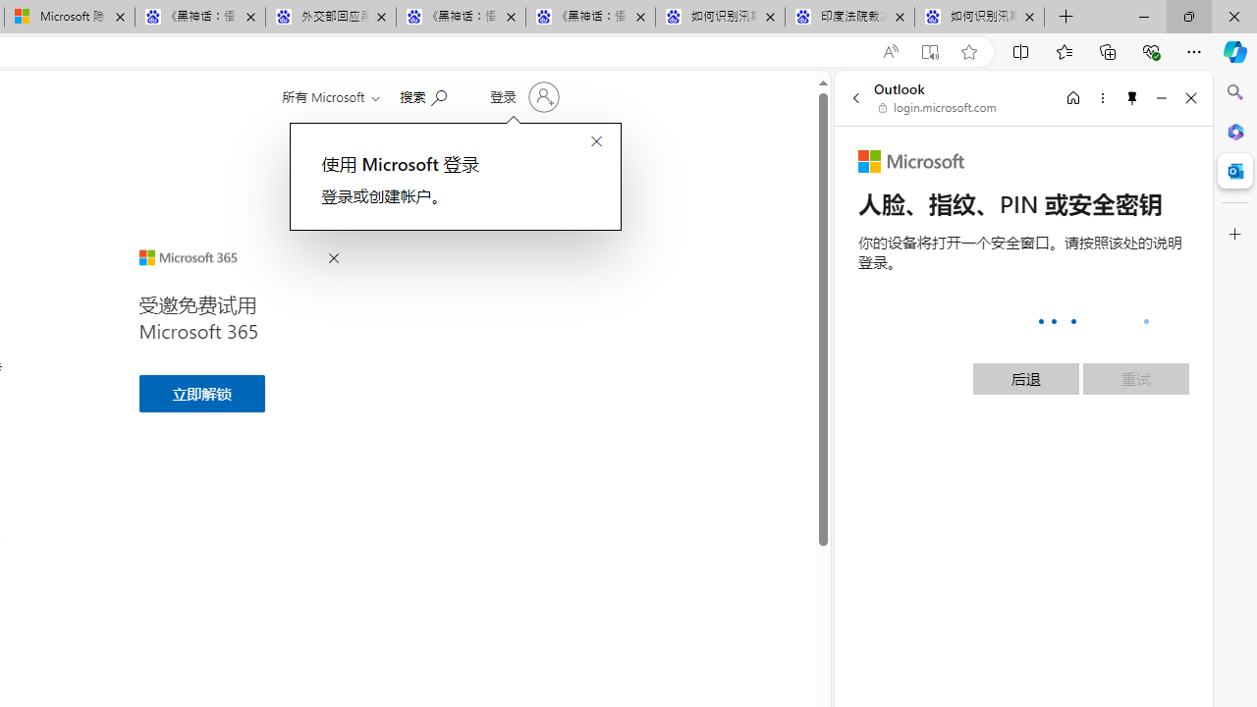 Image resolution: width=1257 pixels, height=707 pixels. I want to click on Unpin side pane, so click(1132, 97).